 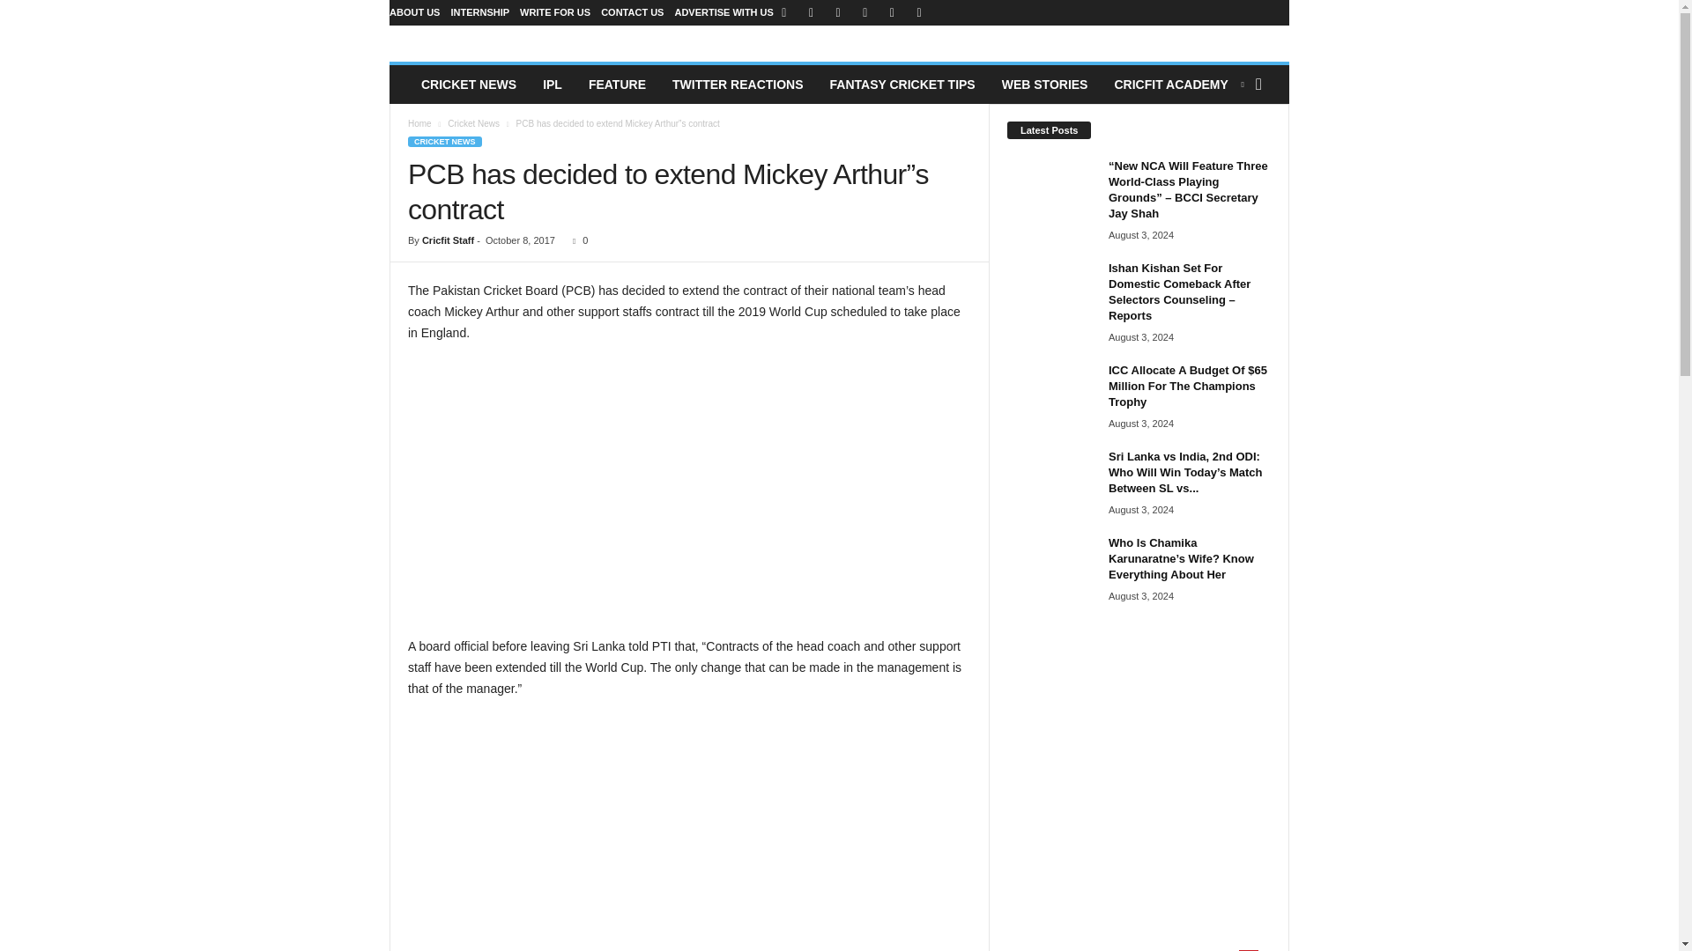 What do you see at coordinates (738, 85) in the screenshot?
I see `TWITTER REACTIONS` at bounding box center [738, 85].